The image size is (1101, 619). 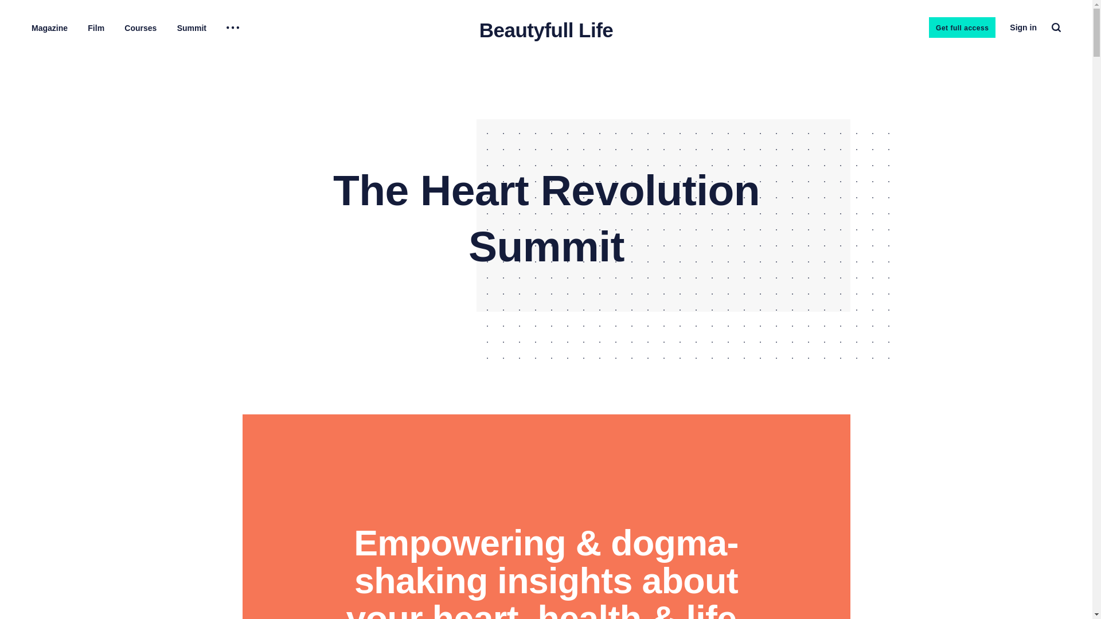 I want to click on Beautyfull Life, so click(x=546, y=30).